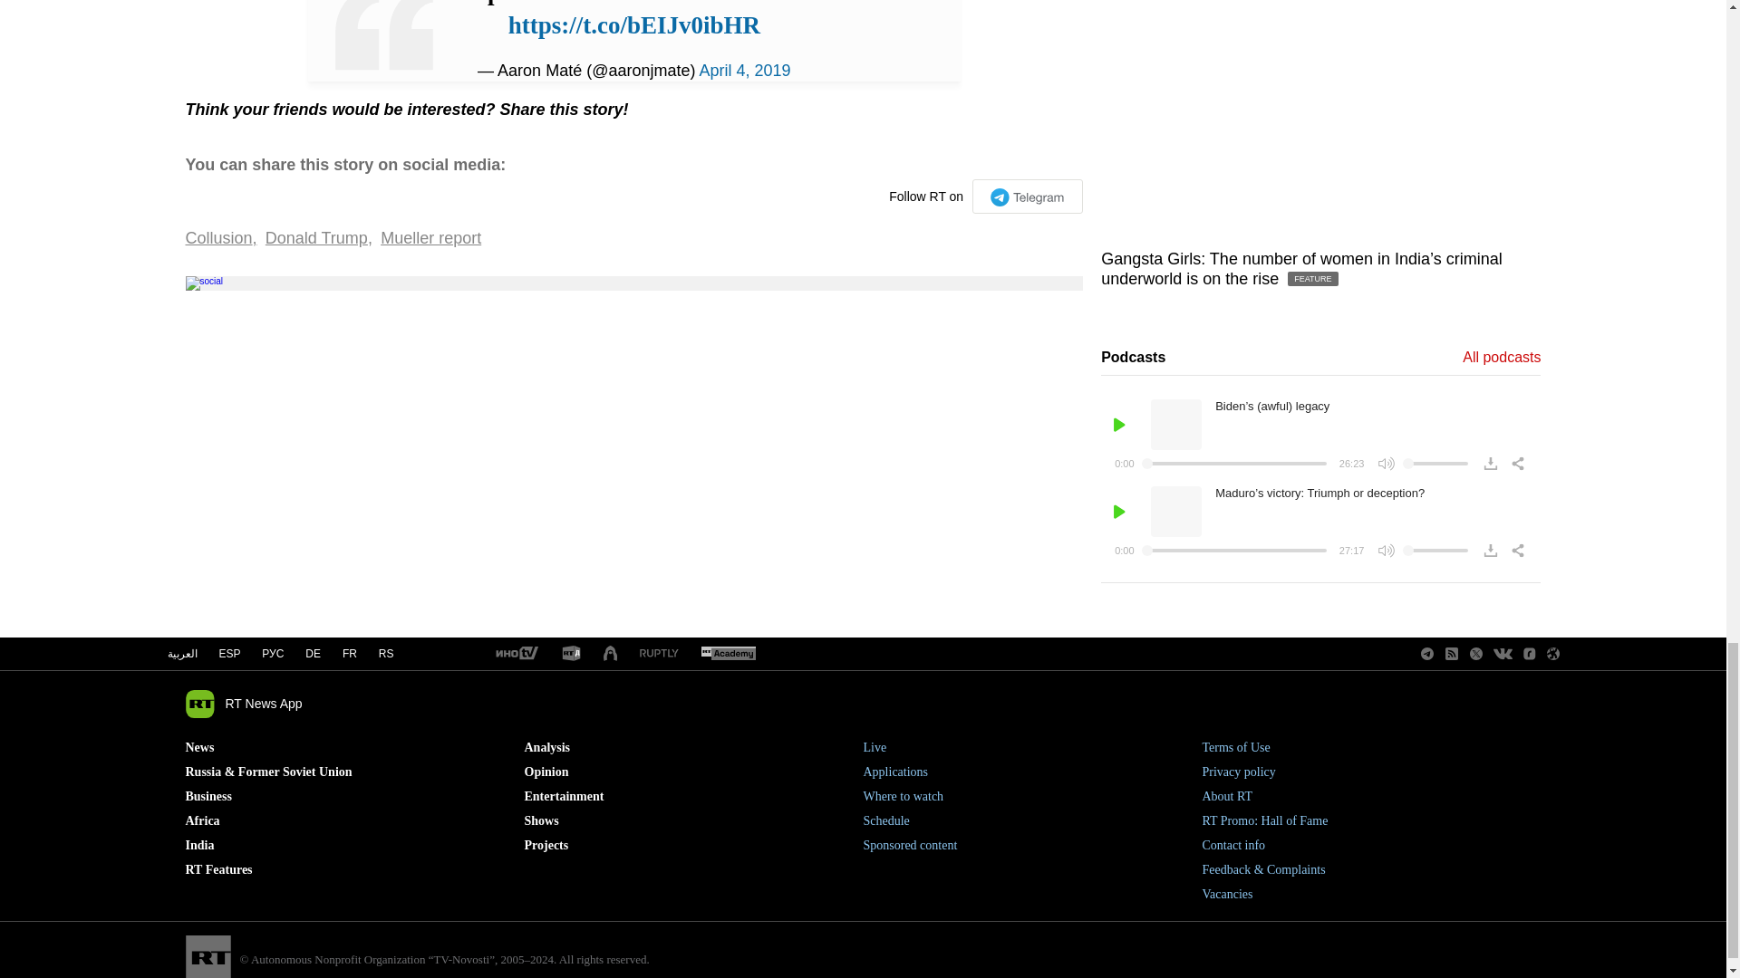  What do you see at coordinates (571, 654) in the screenshot?
I see `RT ` at bounding box center [571, 654].